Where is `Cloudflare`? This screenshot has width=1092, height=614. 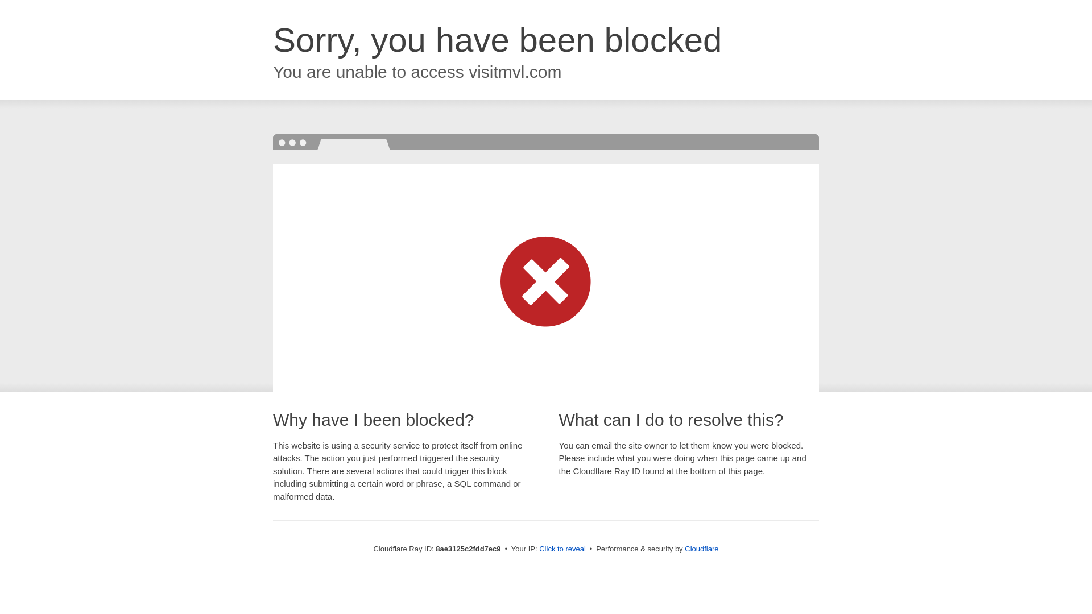
Cloudflare is located at coordinates (701, 549).